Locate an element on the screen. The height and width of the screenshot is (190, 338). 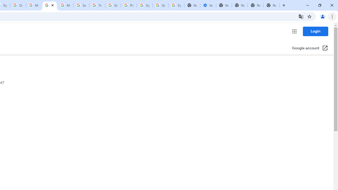
Google Account (Opens in new window) is located at coordinates (310, 49).